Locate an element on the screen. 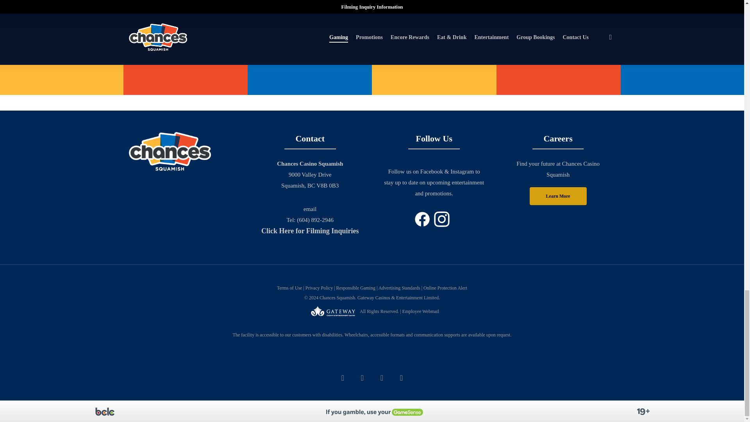 The height and width of the screenshot is (422, 750). Terms of Use is located at coordinates (289, 288).